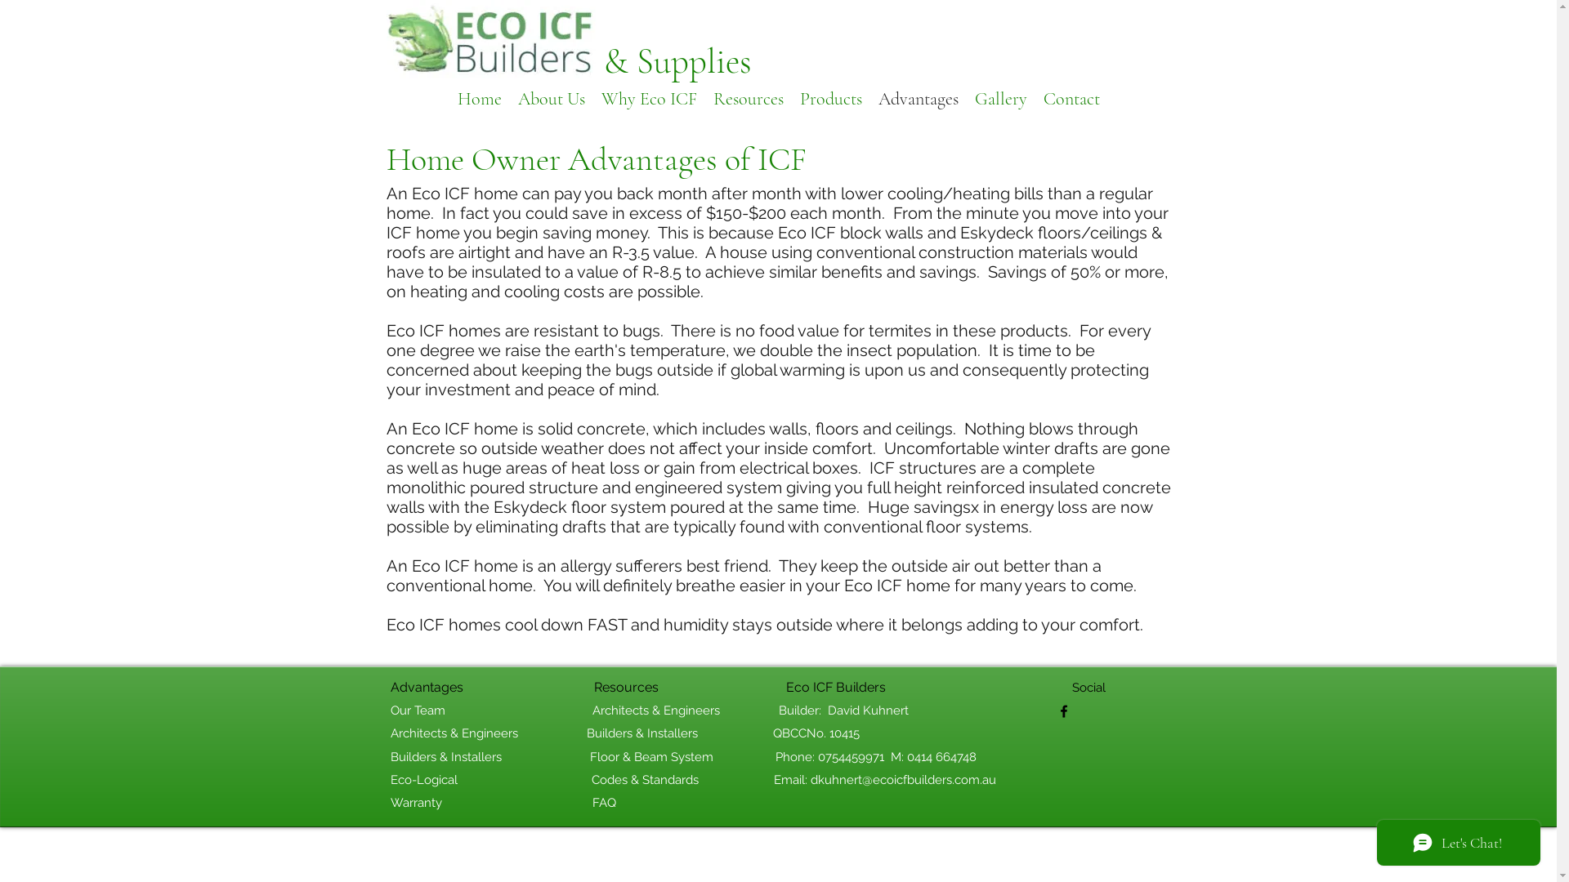 The height and width of the screenshot is (882, 1569). Describe the element at coordinates (918, 96) in the screenshot. I see `Advantages` at that location.